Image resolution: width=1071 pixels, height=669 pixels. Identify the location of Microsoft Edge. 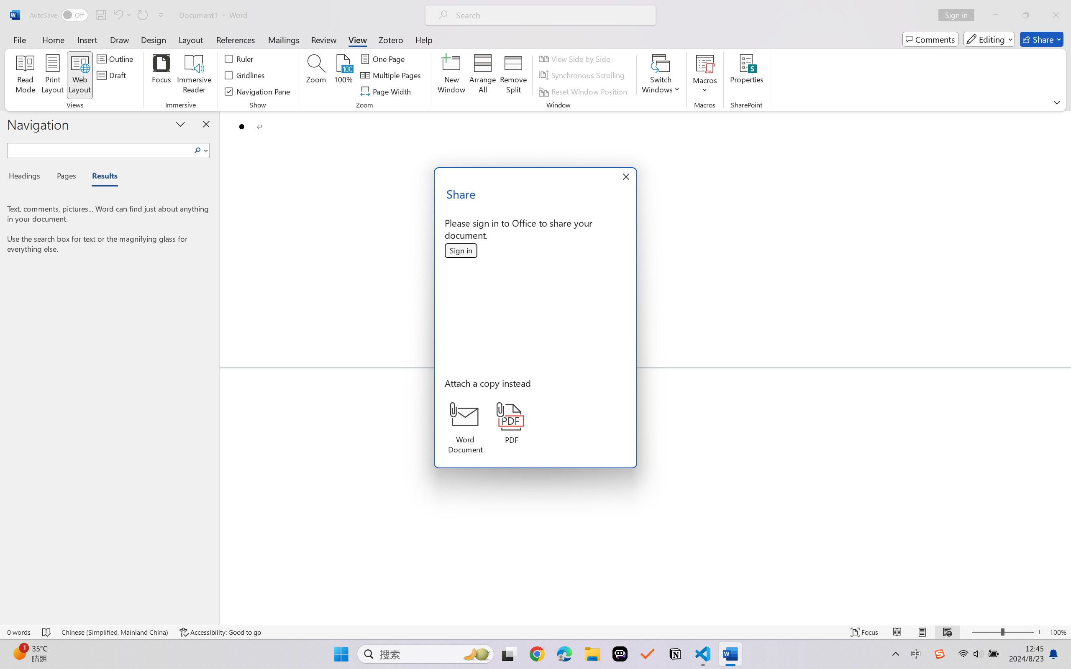
(564, 654).